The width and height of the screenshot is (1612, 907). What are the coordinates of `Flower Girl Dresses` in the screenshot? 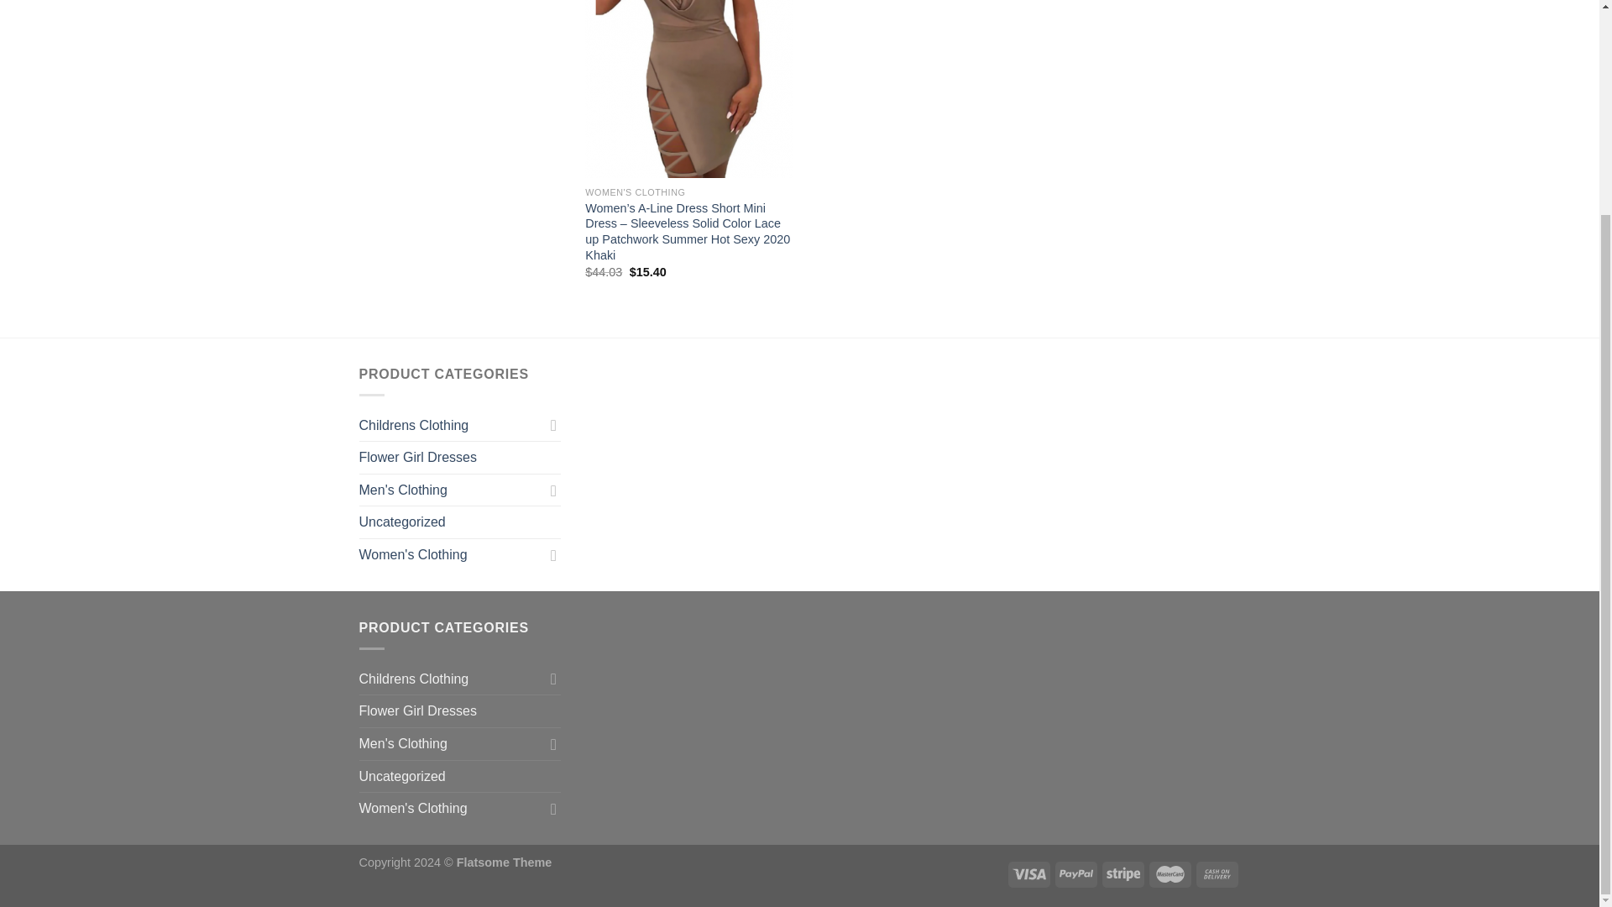 It's located at (460, 457).